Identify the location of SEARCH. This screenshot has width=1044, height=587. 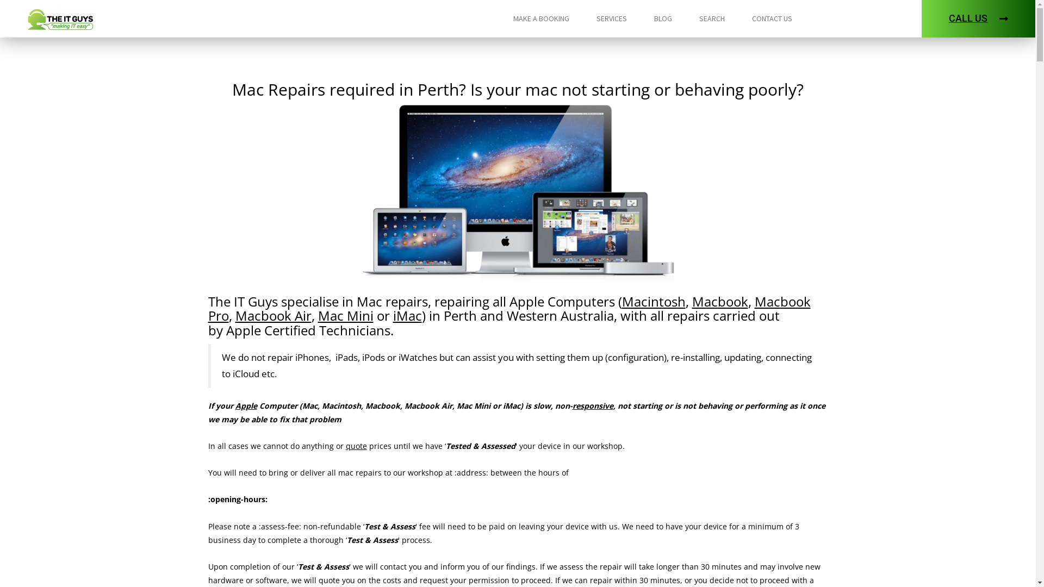
(712, 18).